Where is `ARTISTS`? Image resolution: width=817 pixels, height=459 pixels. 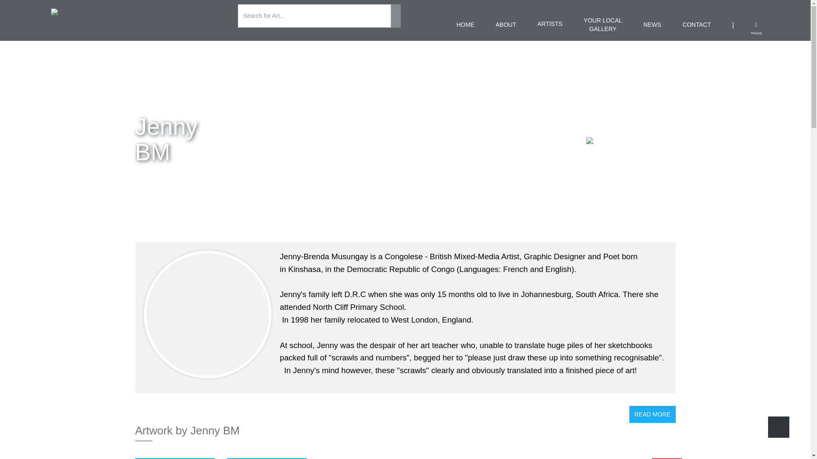
ARTISTS is located at coordinates (550, 31).